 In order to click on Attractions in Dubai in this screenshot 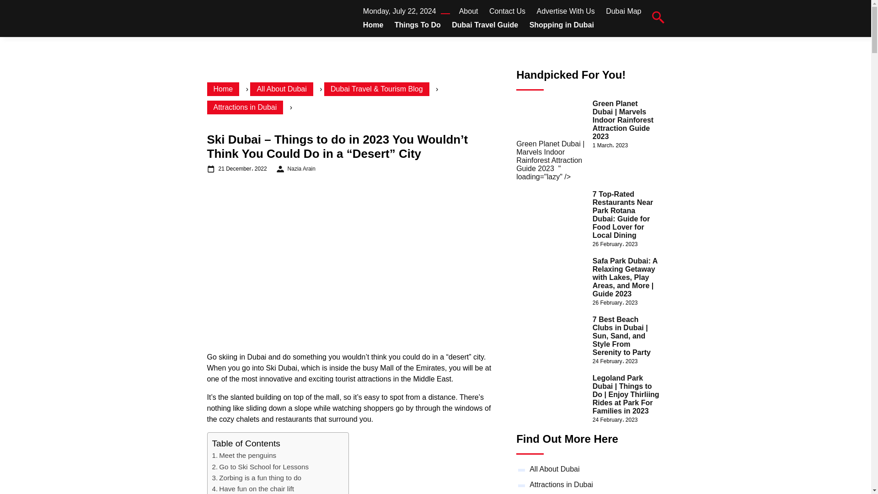, I will do `click(244, 107)`.